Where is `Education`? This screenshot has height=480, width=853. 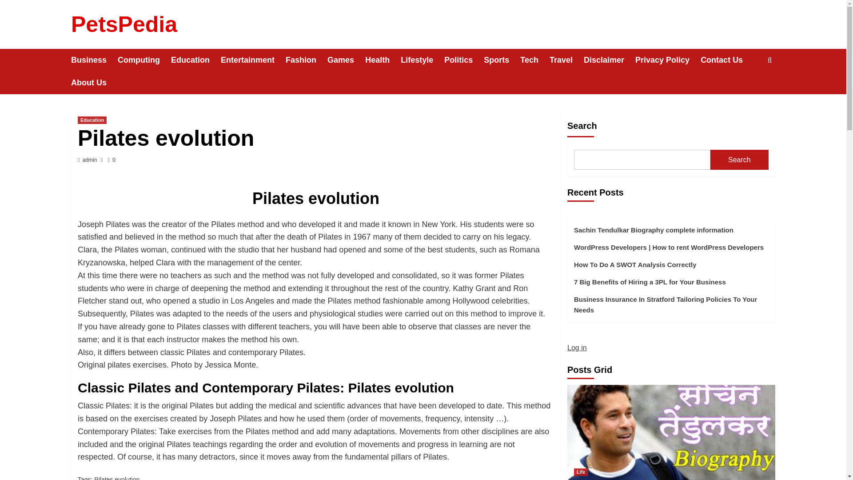
Education is located at coordinates (196, 60).